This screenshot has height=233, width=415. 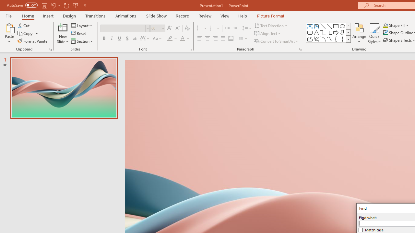 I want to click on Justify, so click(x=223, y=39).